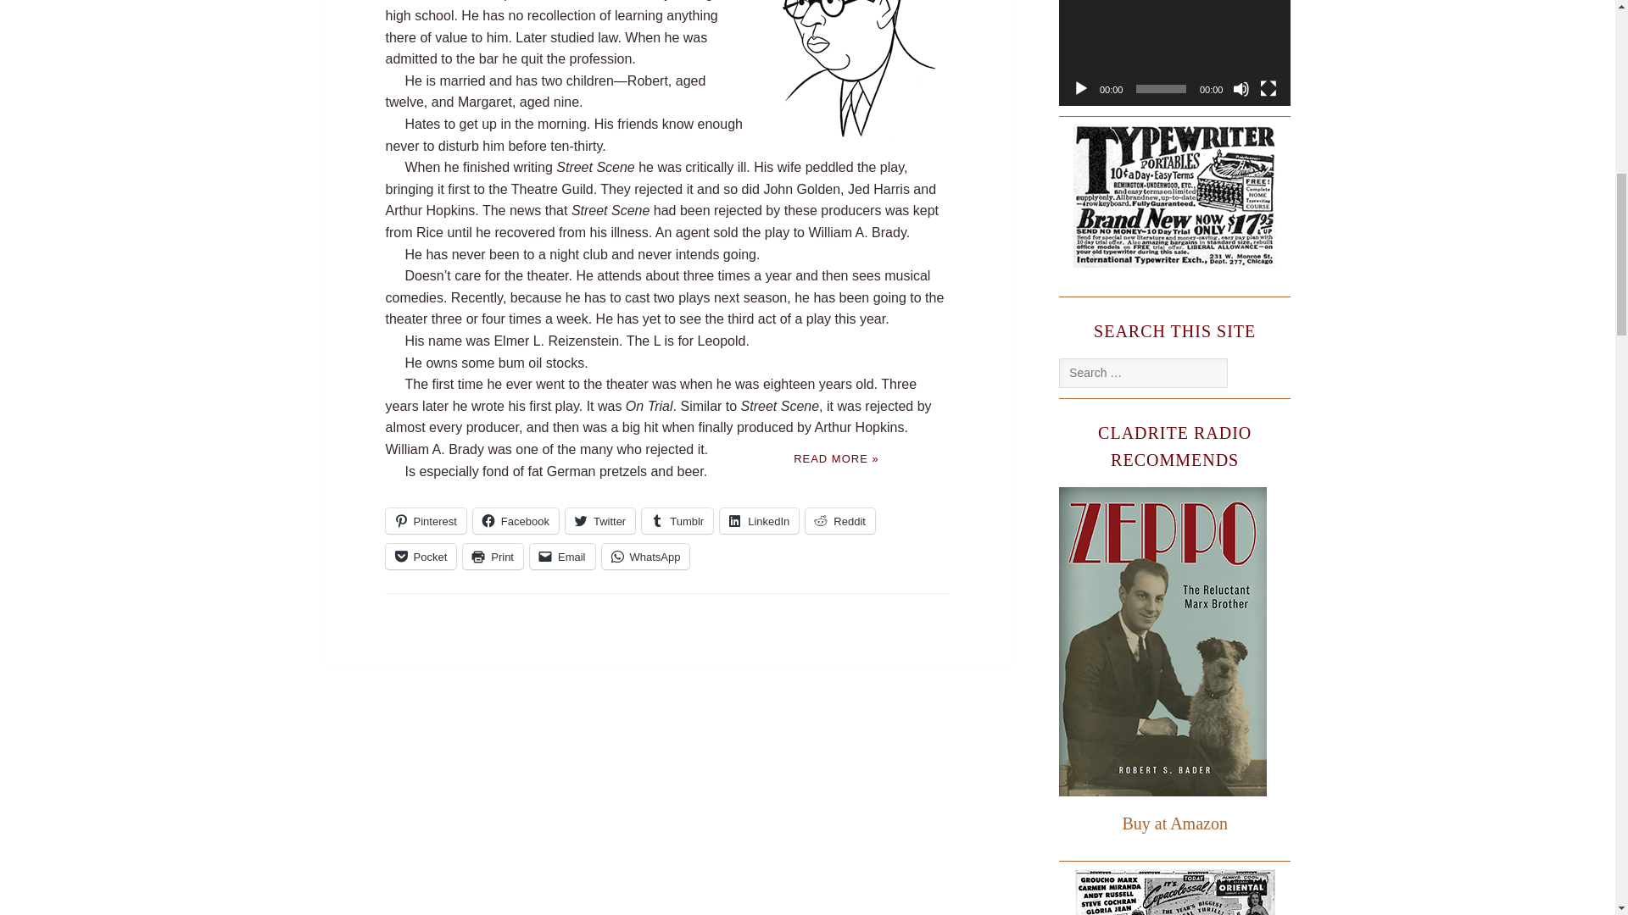  Describe the element at coordinates (599, 520) in the screenshot. I see `Click to share on Twitter` at that location.